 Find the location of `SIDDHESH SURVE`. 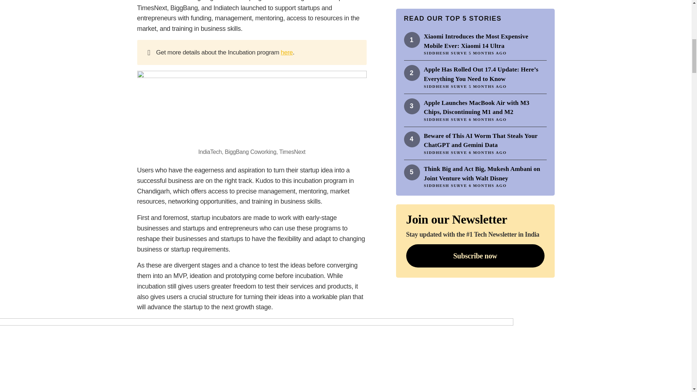

SIDDHESH SURVE is located at coordinates (446, 63).